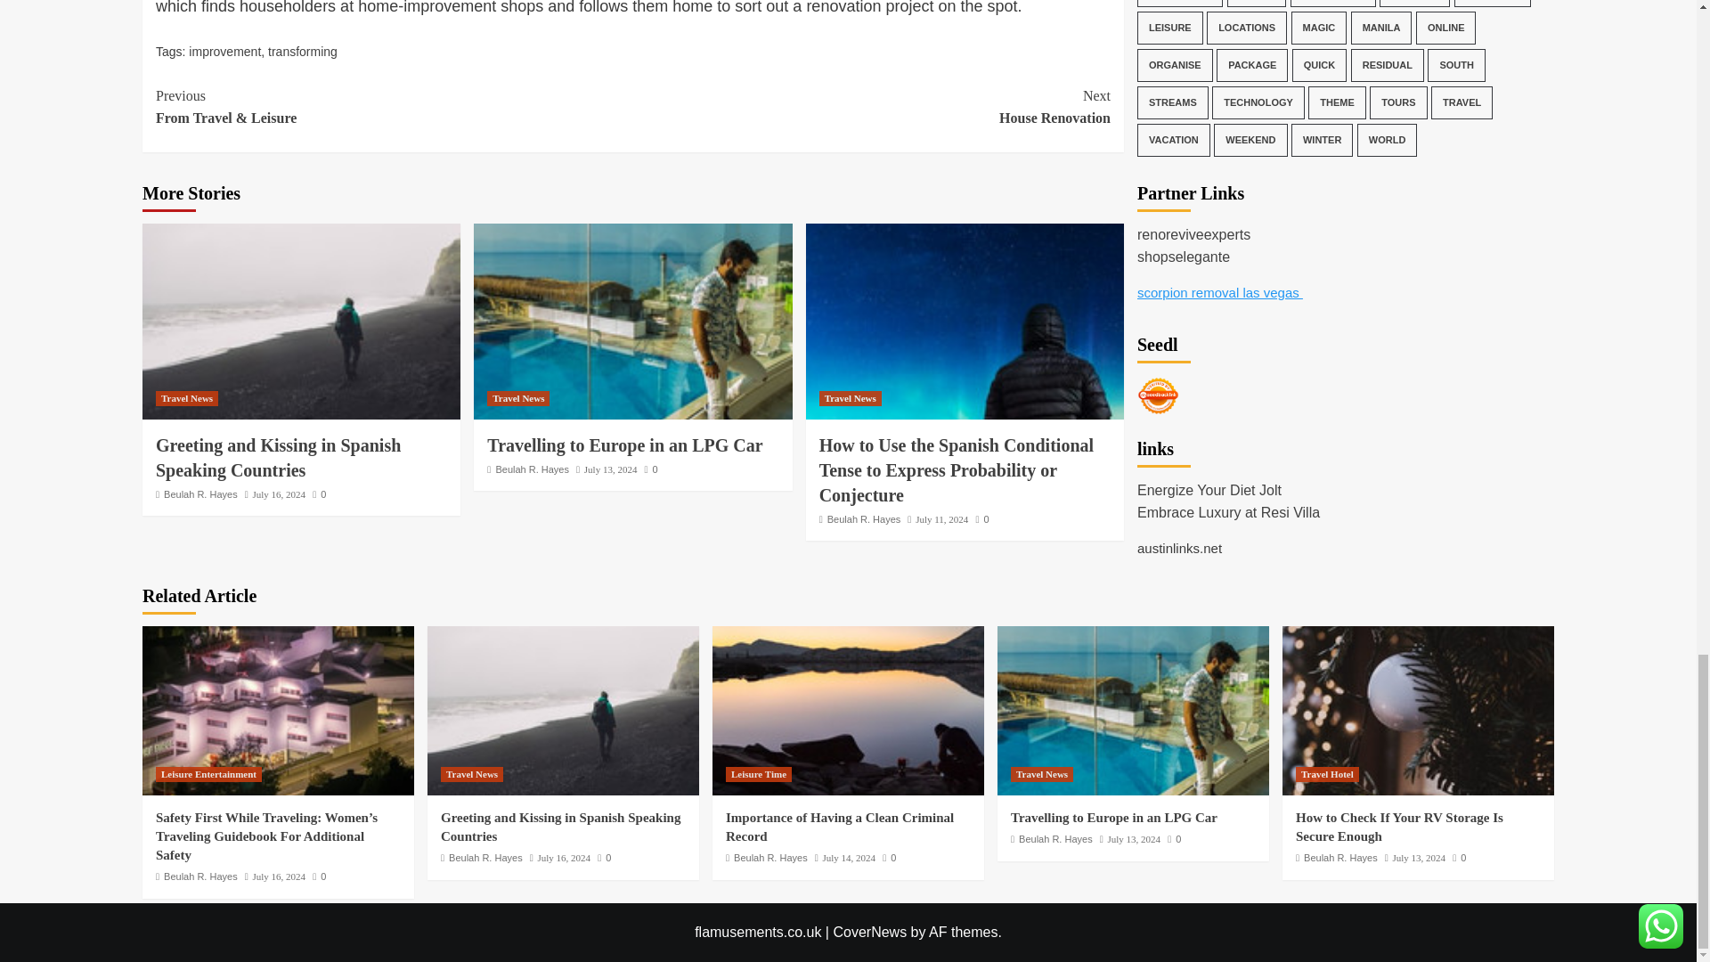  What do you see at coordinates (303, 51) in the screenshot?
I see `Travel News` at bounding box center [303, 51].